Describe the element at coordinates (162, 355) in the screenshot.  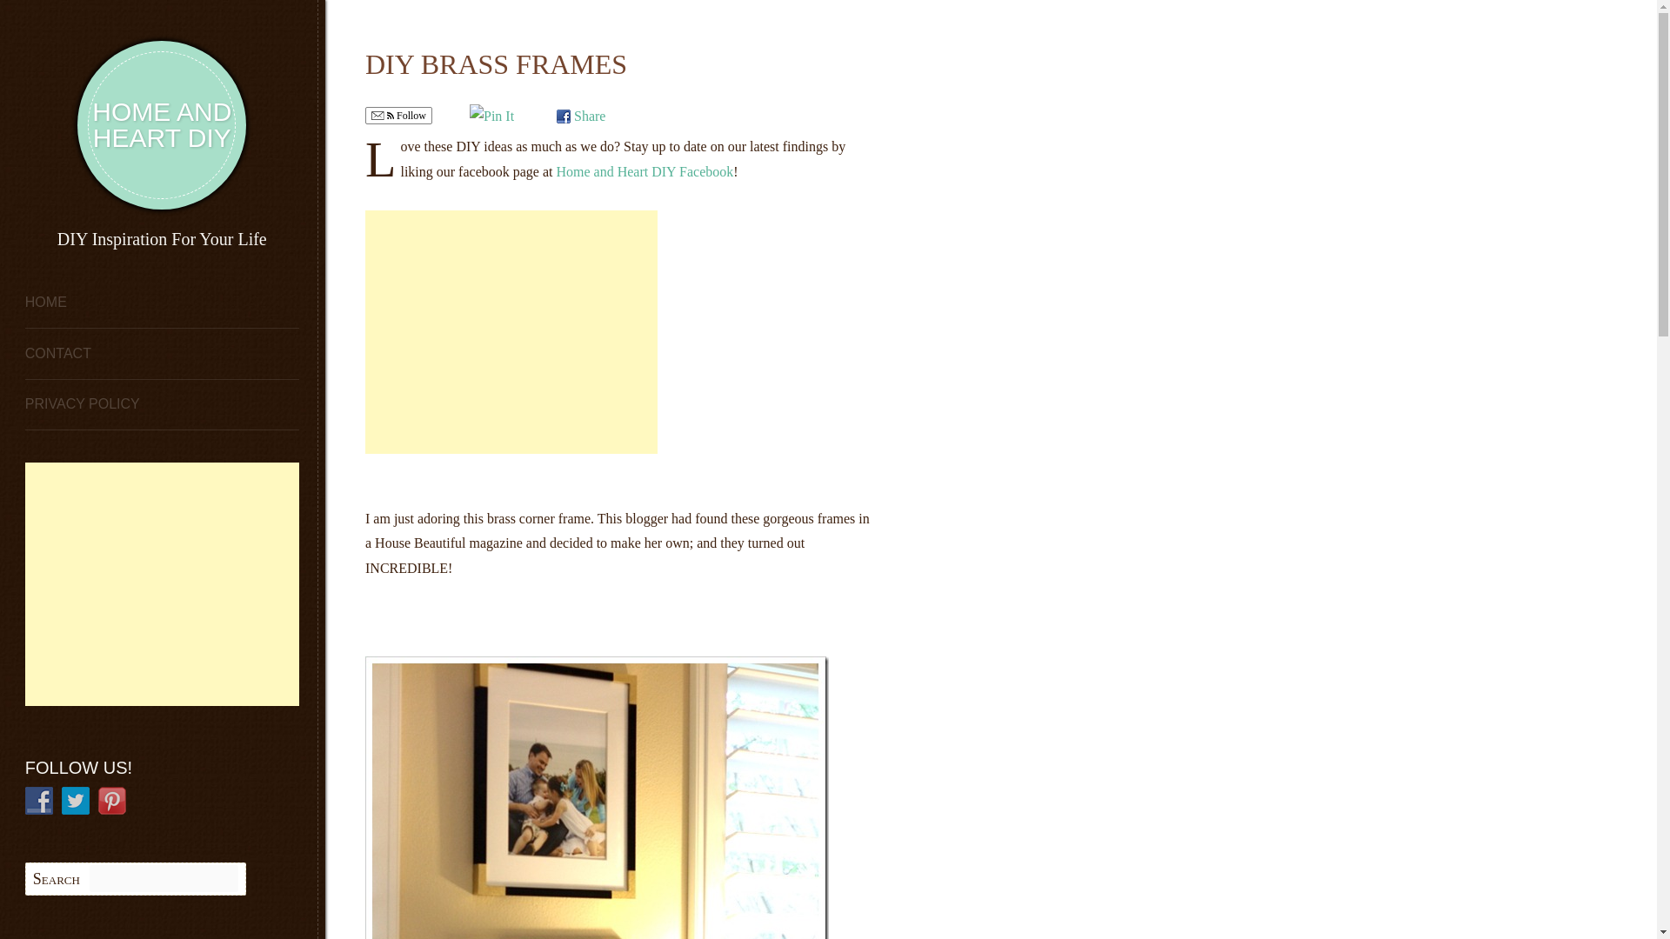
I see `CONTACT` at that location.